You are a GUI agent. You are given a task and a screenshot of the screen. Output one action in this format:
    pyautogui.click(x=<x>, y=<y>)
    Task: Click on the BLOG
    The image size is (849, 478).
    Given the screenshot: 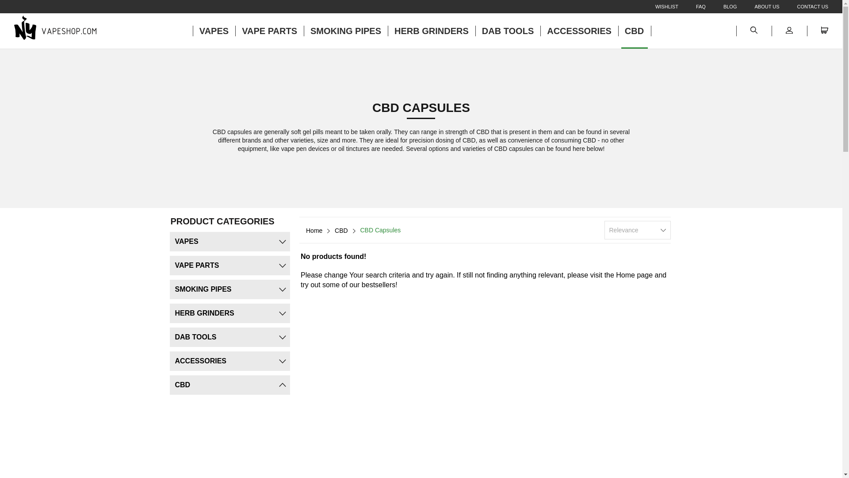 What is the action you would take?
    pyautogui.click(x=721, y=6)
    